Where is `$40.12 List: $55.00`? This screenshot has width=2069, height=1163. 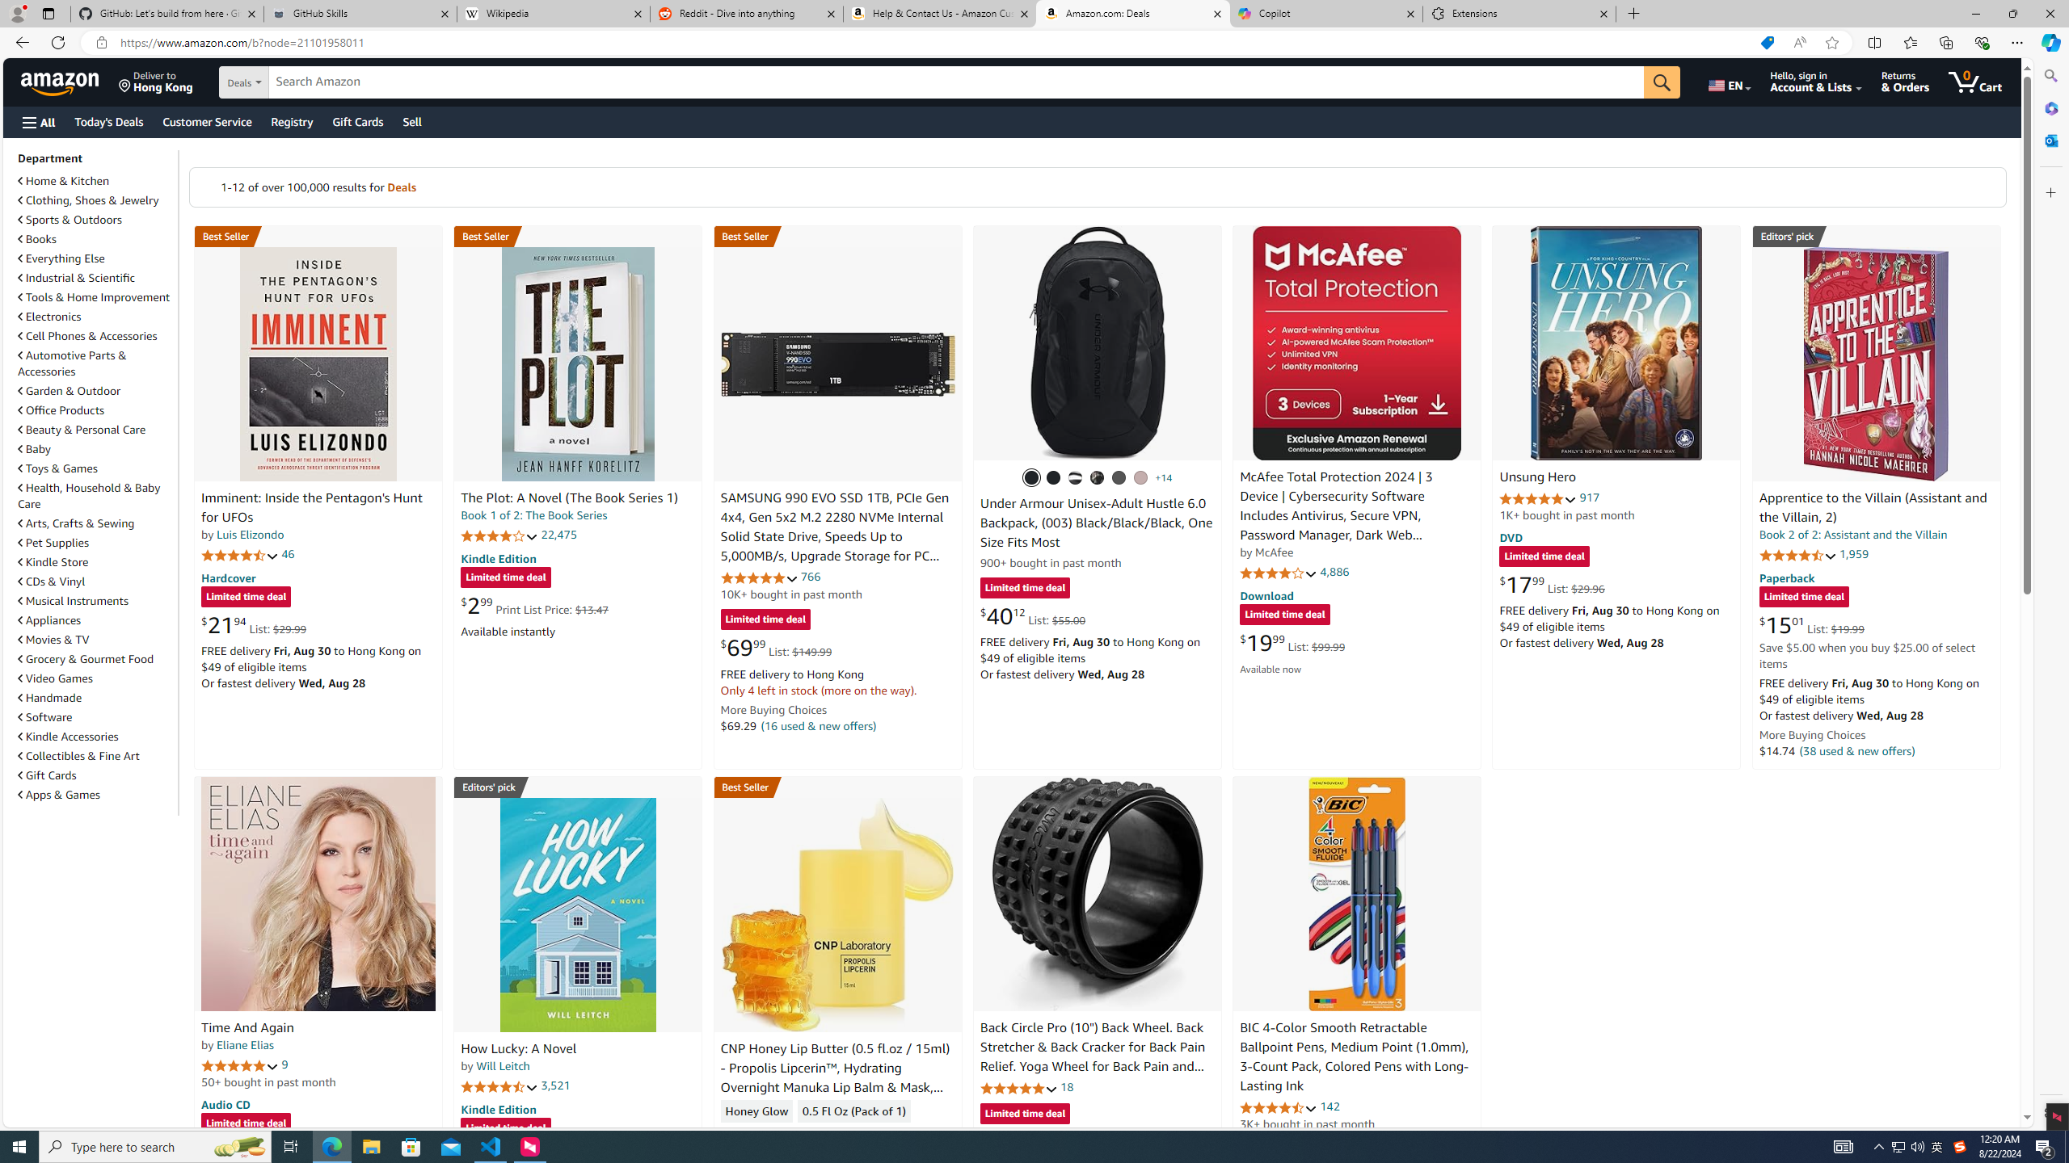 $40.12 List: $55.00 is located at coordinates (1032, 615).